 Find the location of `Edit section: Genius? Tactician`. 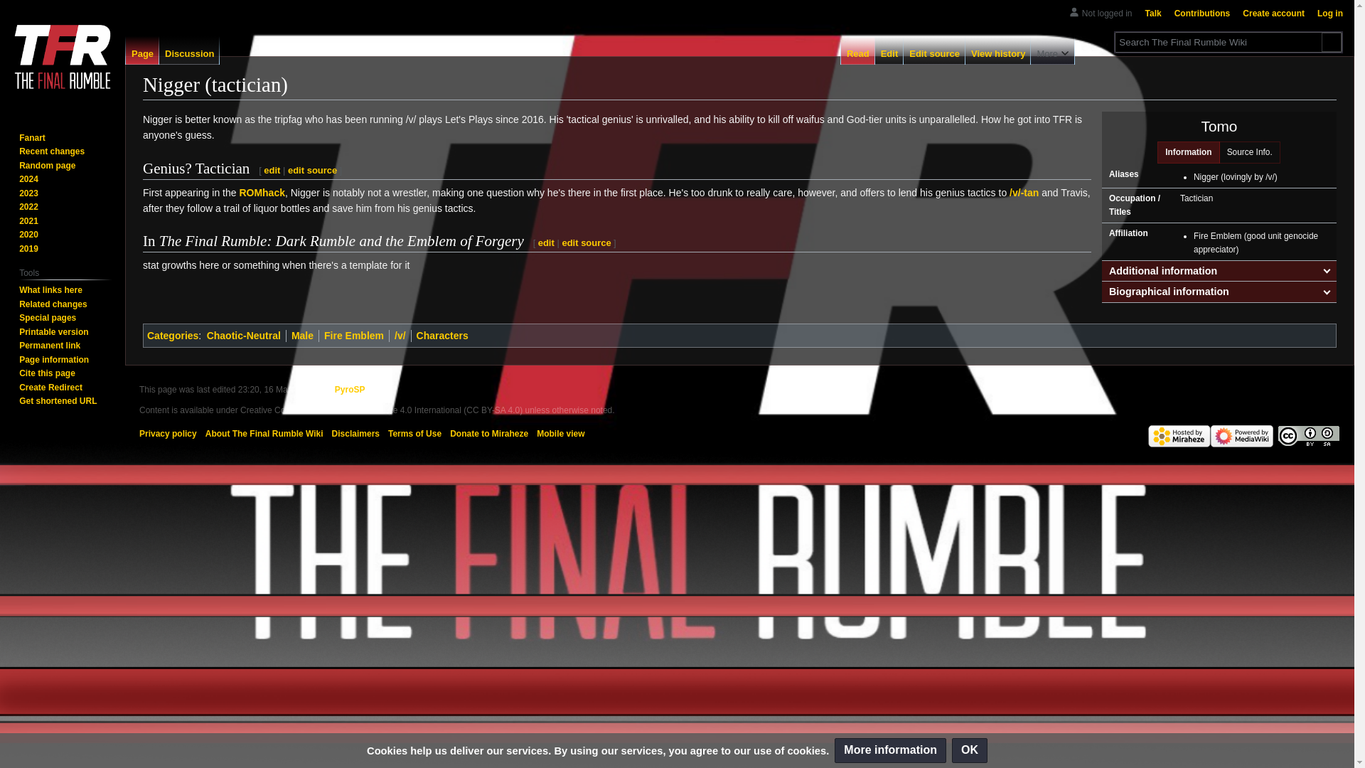

Edit section: Genius? Tactician is located at coordinates (272, 171).